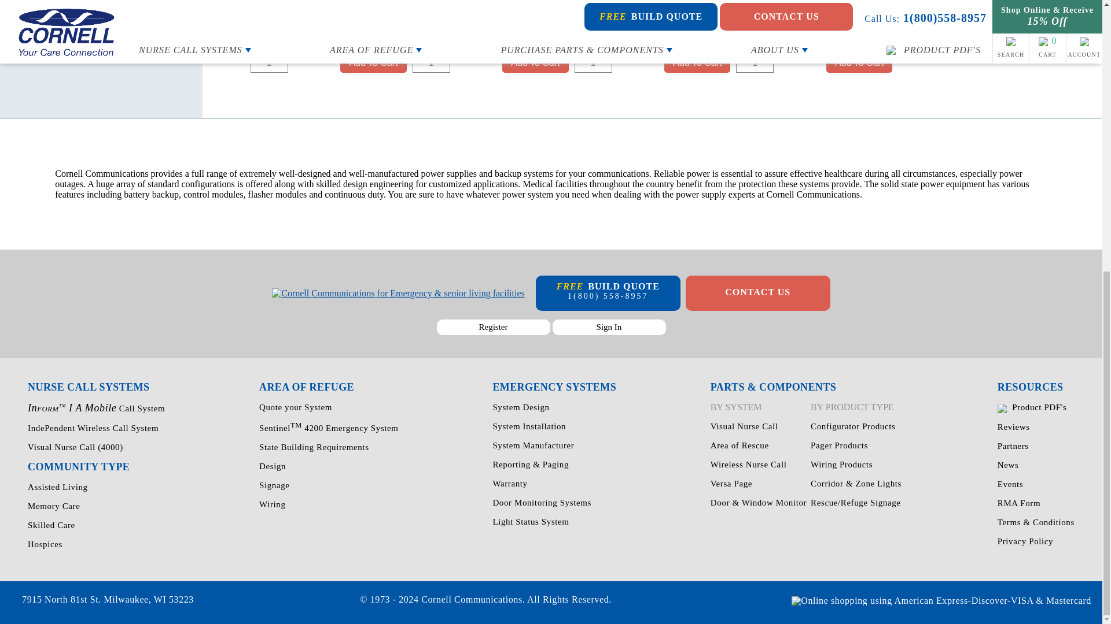  Describe the element at coordinates (269, 62) in the screenshot. I see `1` at that location.